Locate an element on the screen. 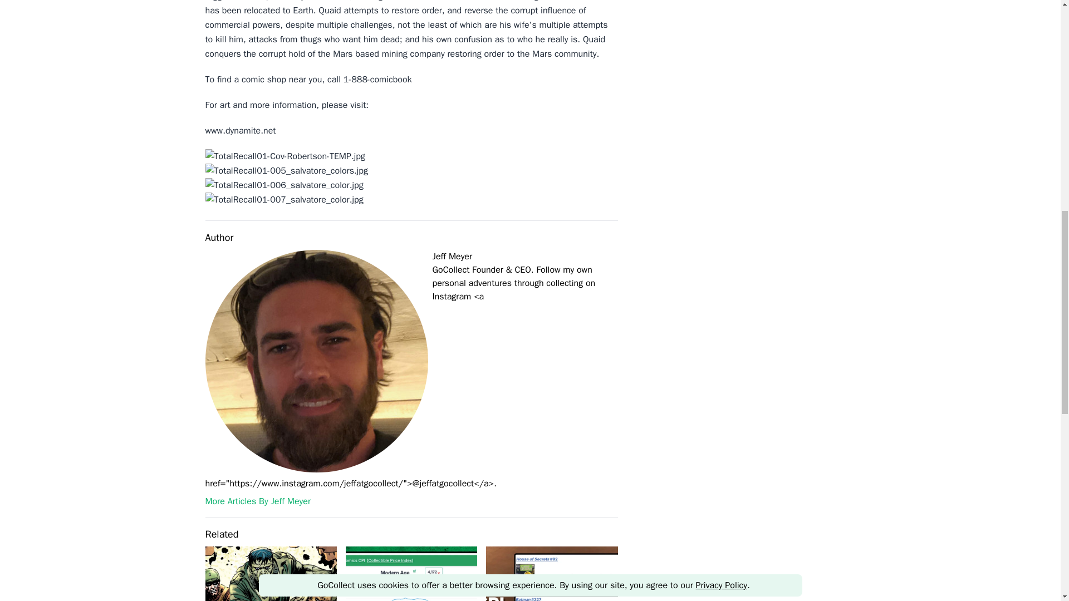 This screenshot has width=1069, height=601. TotalRecall01-Cov-Robertson-TEMP.jpg is located at coordinates (411, 156).